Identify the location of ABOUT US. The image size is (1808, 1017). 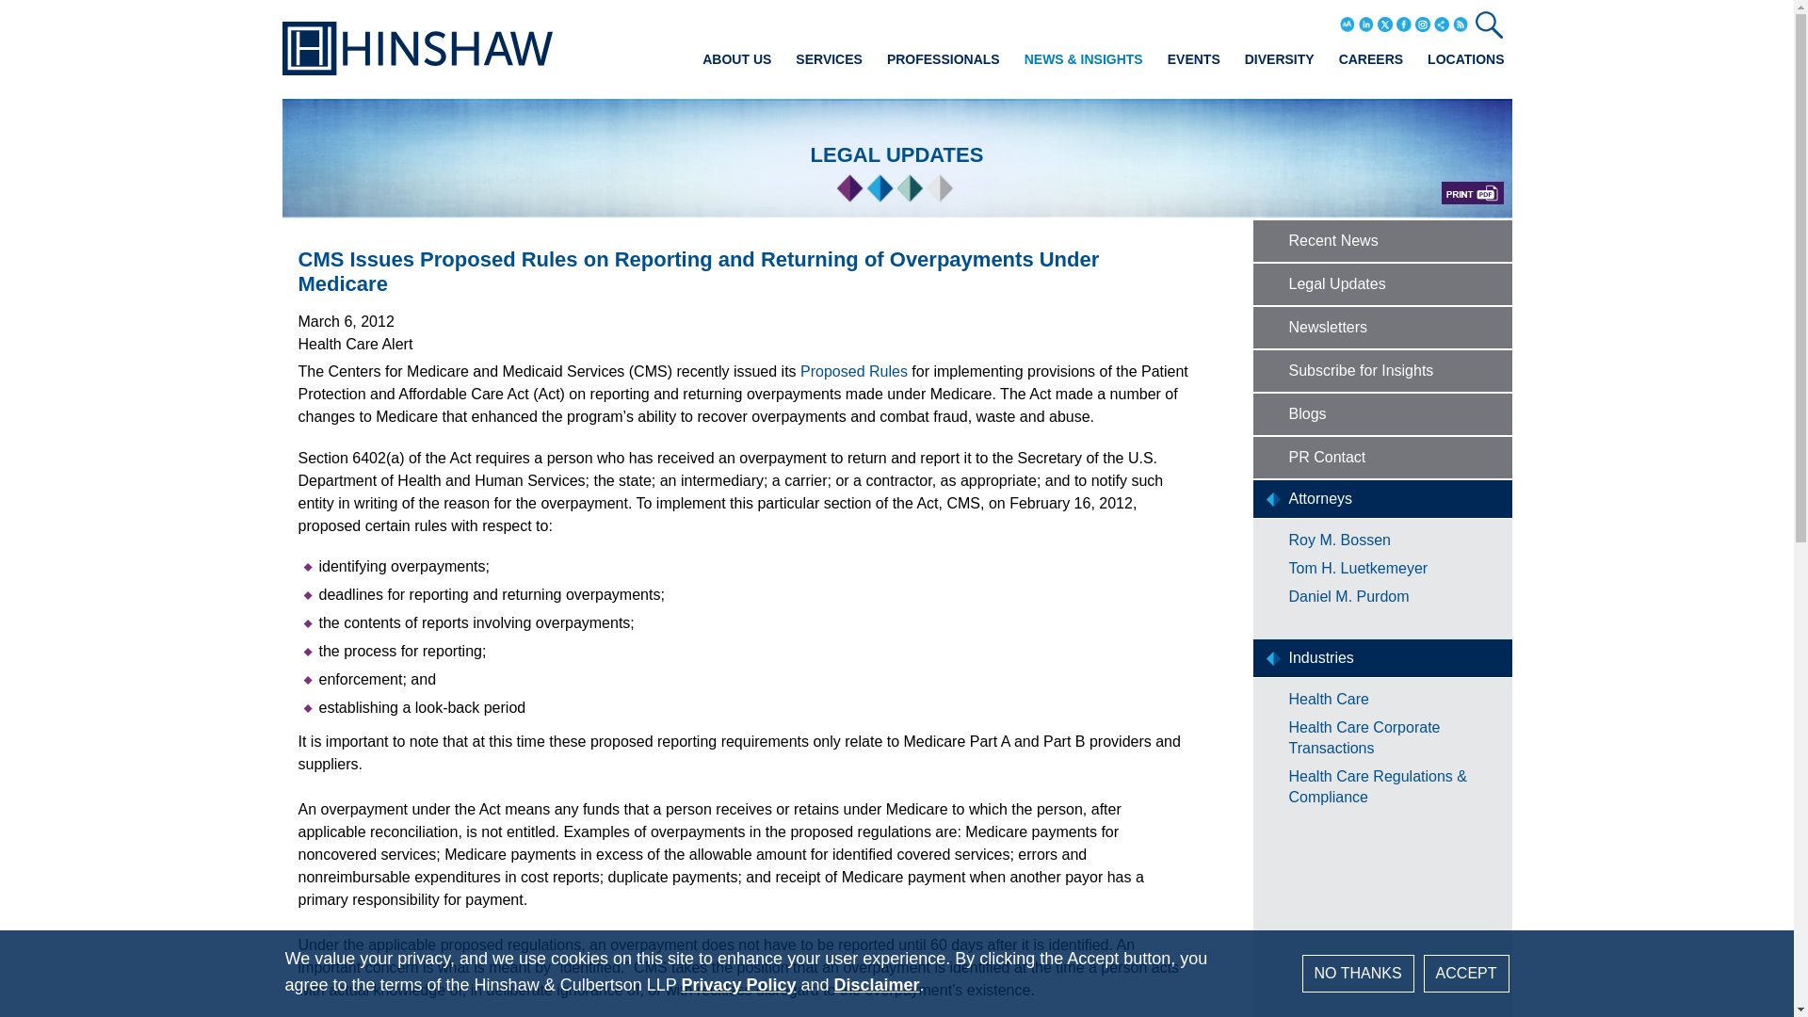
(736, 58).